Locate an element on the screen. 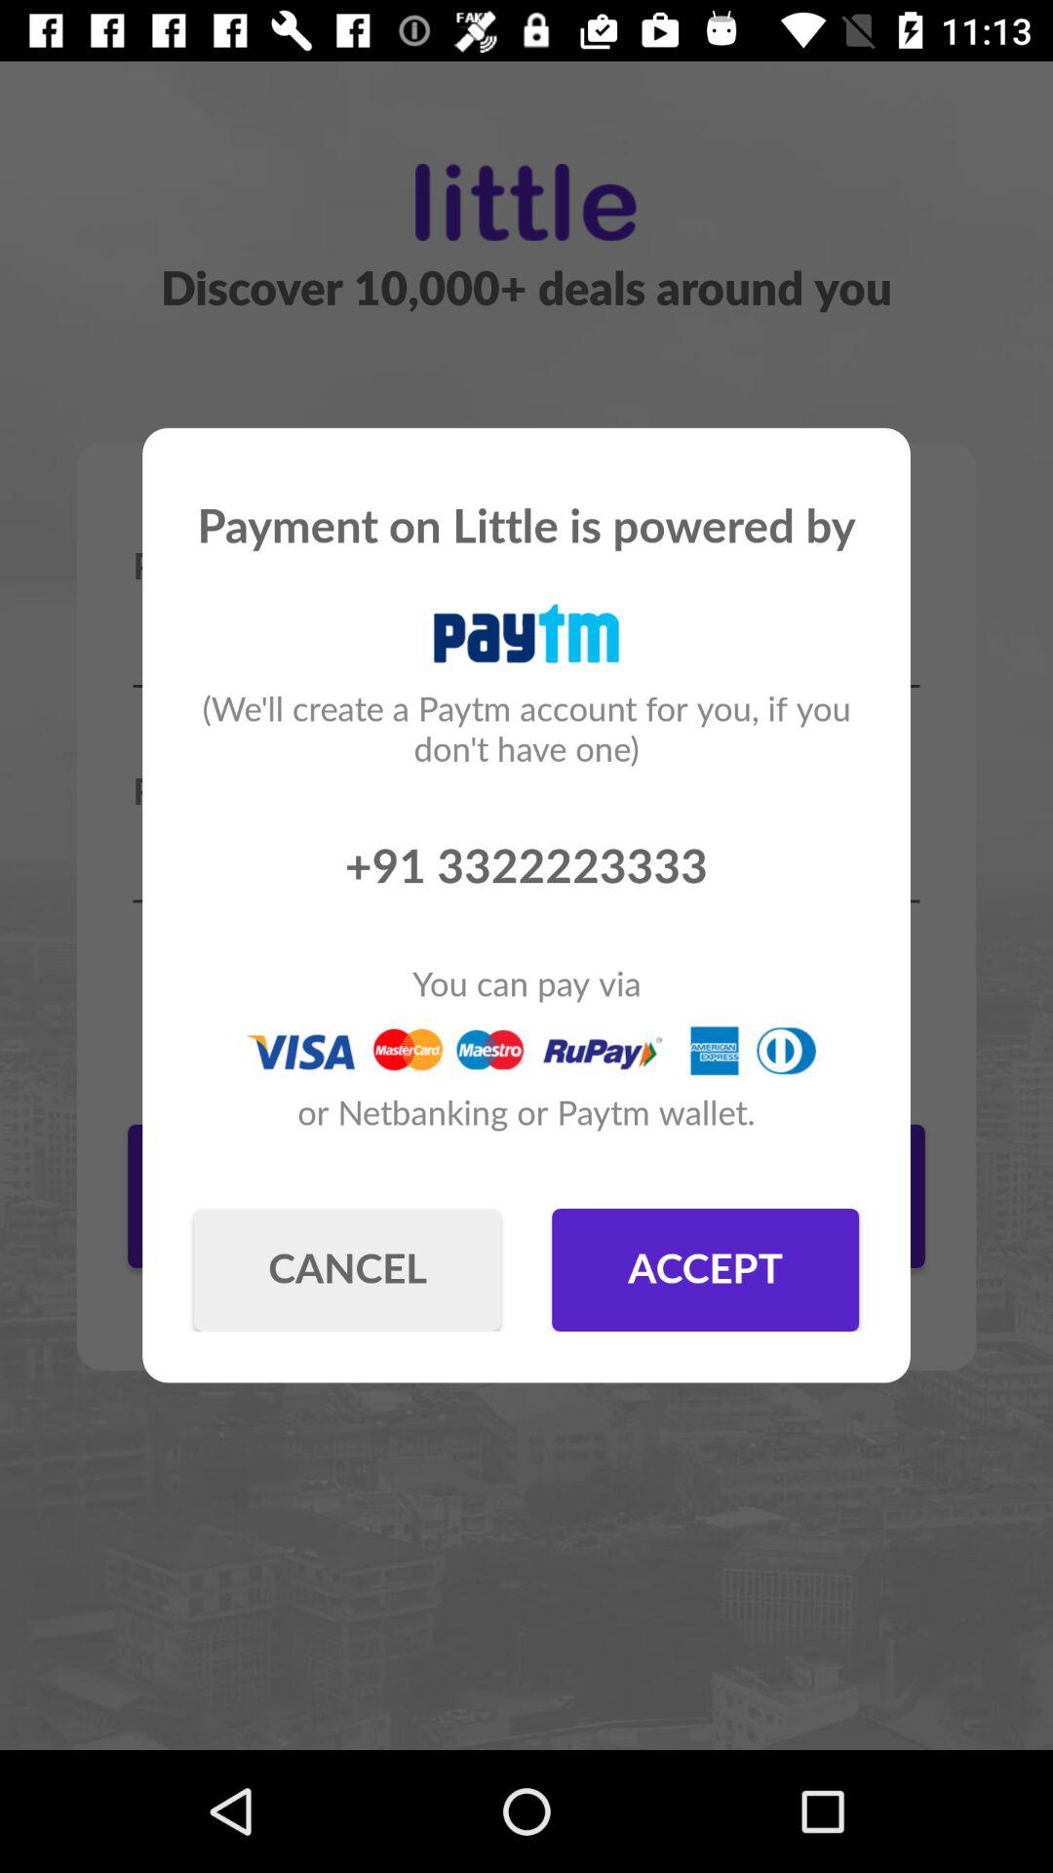 The width and height of the screenshot is (1053, 1873). choose the icon below the or netbanking or app is located at coordinates (347, 1270).